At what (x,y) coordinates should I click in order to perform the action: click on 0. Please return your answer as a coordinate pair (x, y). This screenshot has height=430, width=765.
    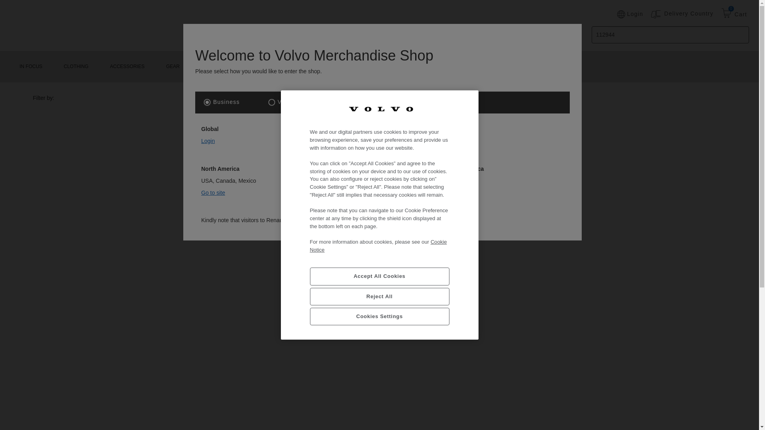
    Looking at the image, I should click on (726, 14).